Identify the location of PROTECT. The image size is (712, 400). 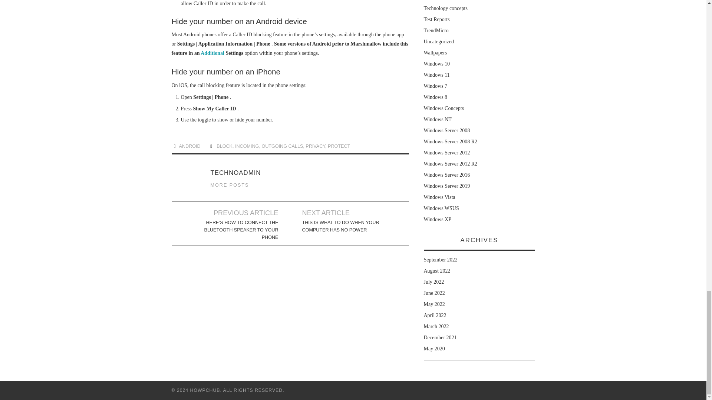
(339, 146).